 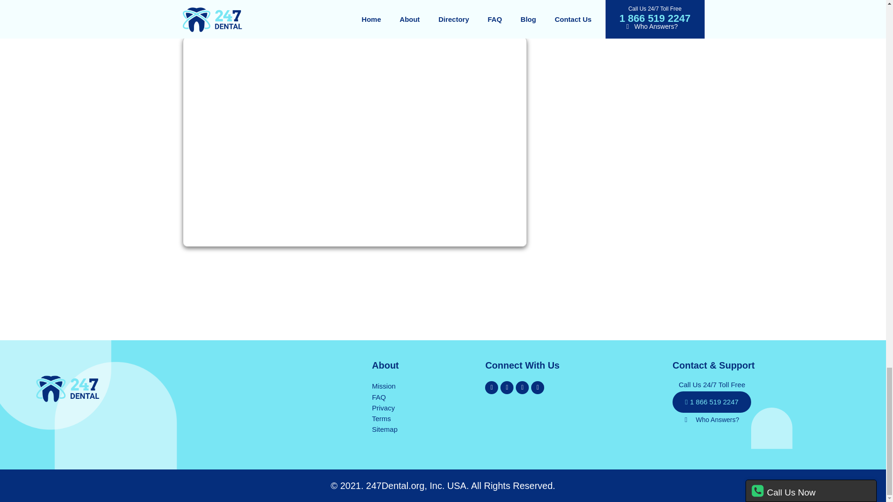 What do you see at coordinates (379, 397) in the screenshot?
I see `FAQ` at bounding box center [379, 397].